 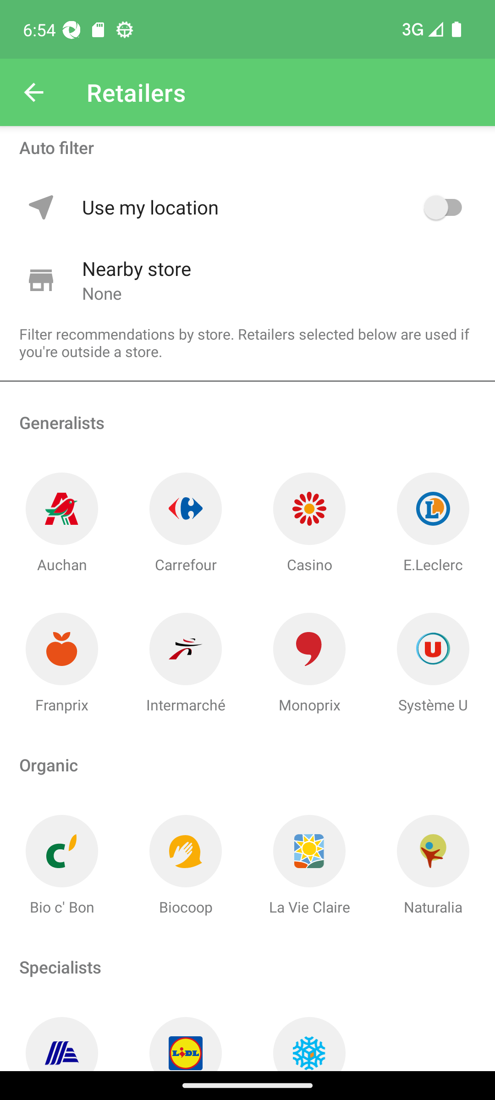 I want to click on Monoprix, so click(x=309, y=664).